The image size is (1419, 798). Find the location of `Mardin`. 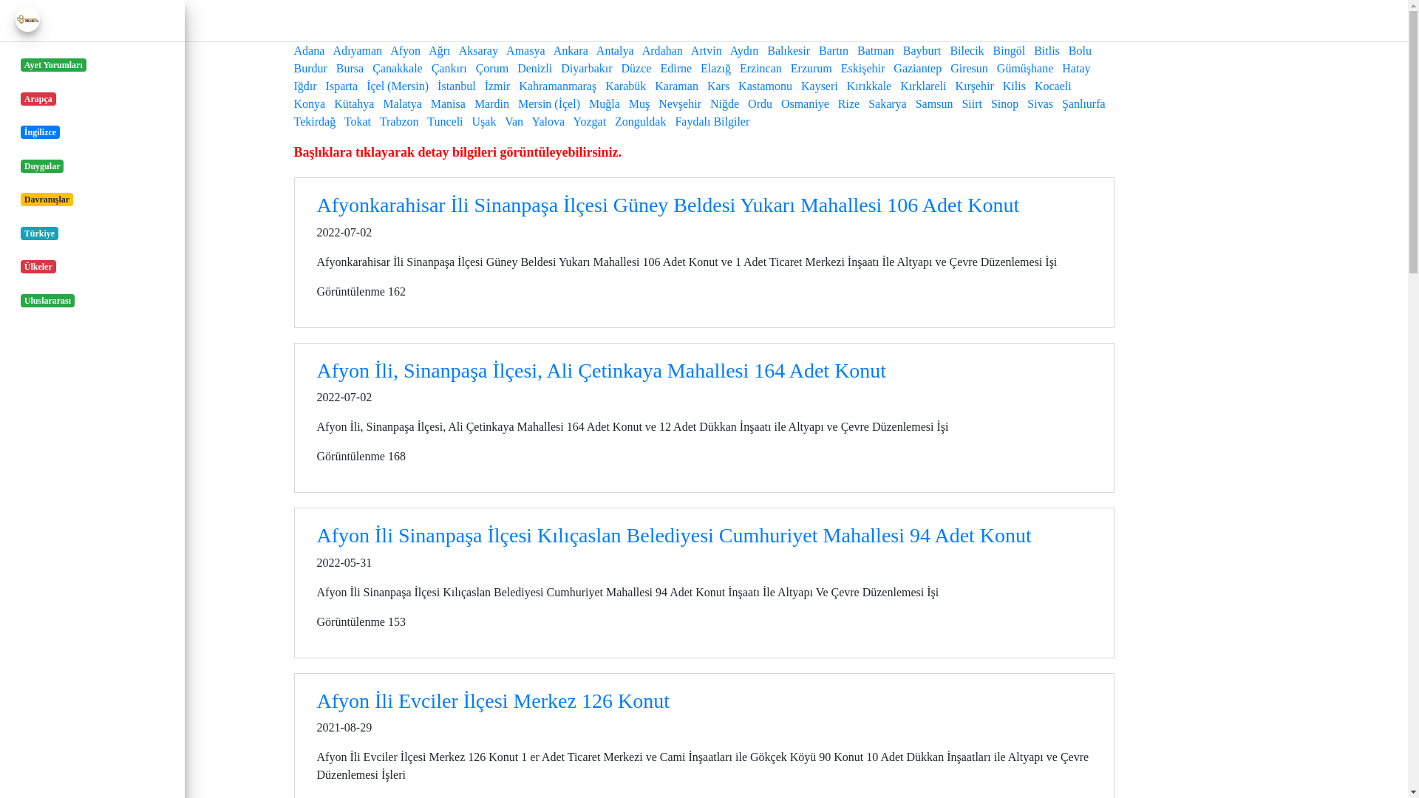

Mardin is located at coordinates (492, 103).